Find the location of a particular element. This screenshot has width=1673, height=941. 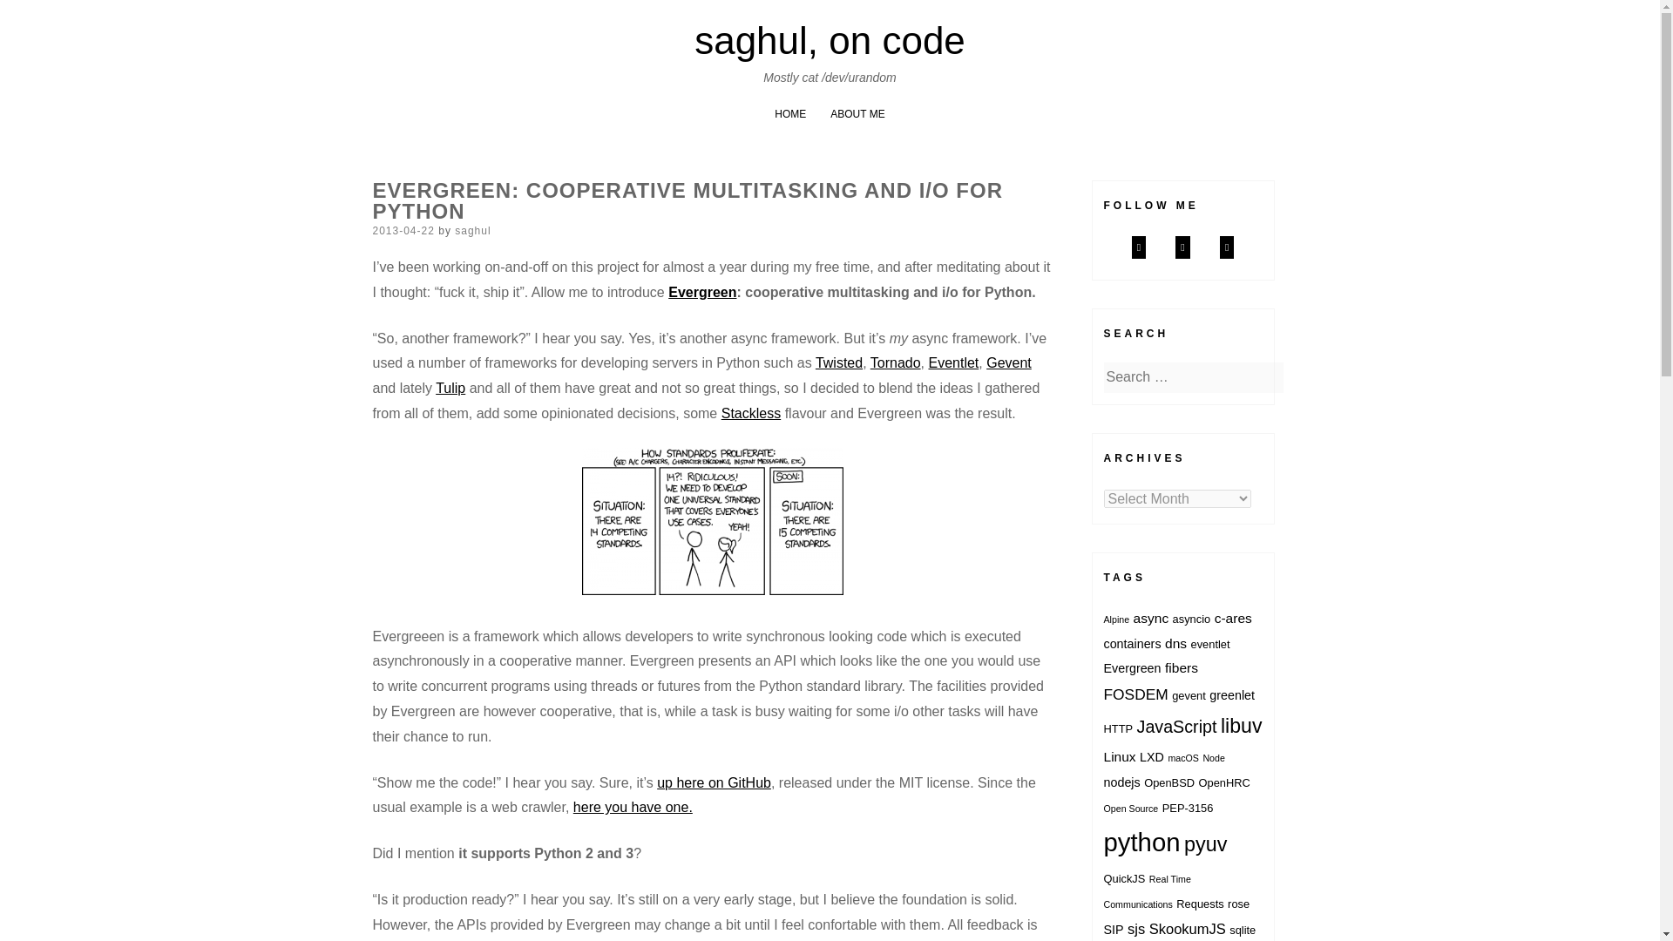

Twisted is located at coordinates (839, 362).